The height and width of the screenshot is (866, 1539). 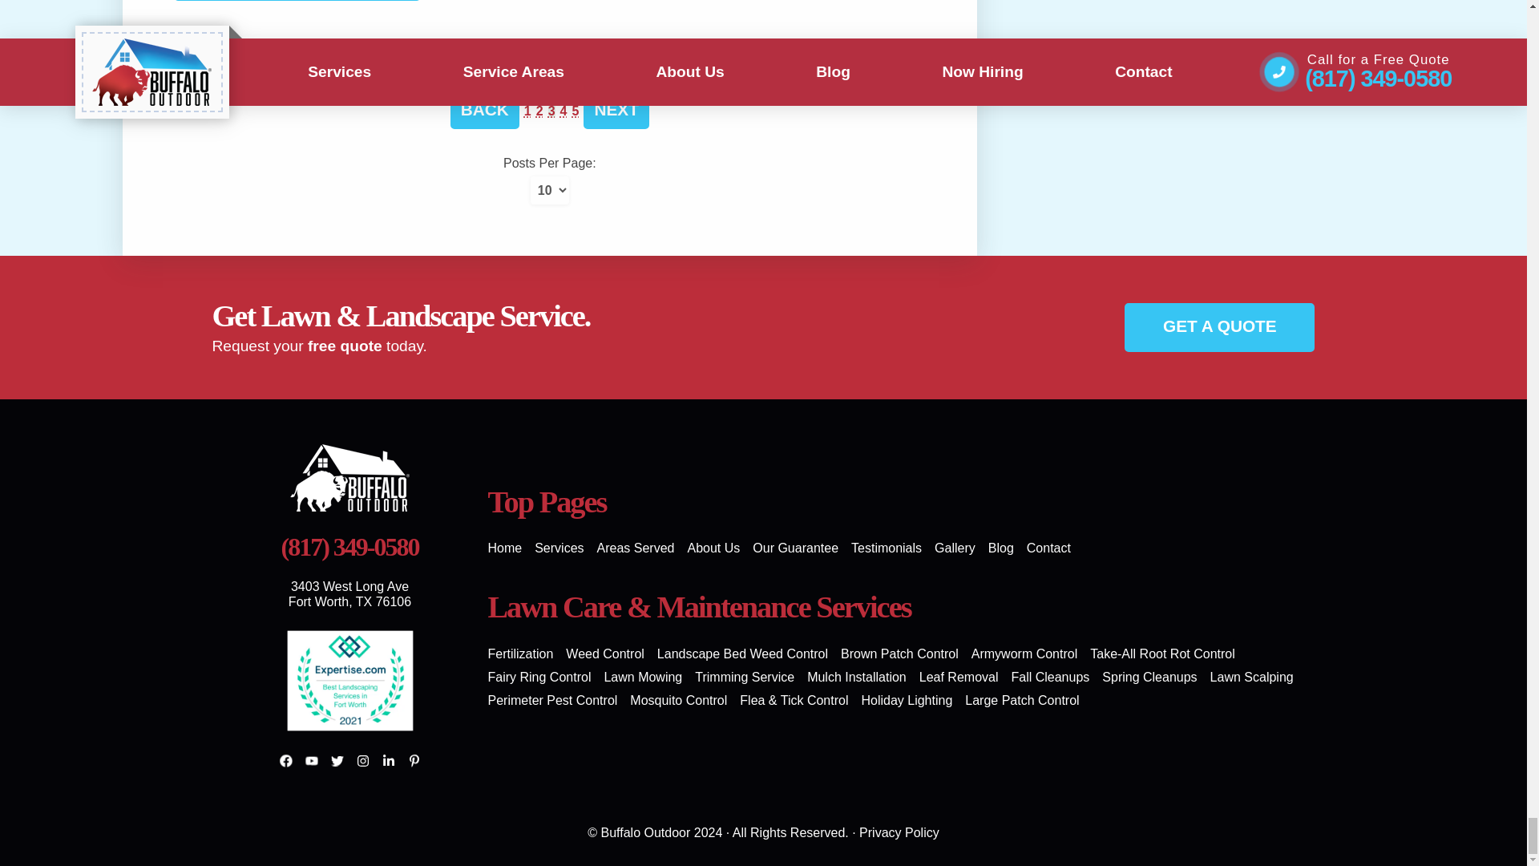 What do you see at coordinates (485, 110) in the screenshot?
I see `Back` at bounding box center [485, 110].